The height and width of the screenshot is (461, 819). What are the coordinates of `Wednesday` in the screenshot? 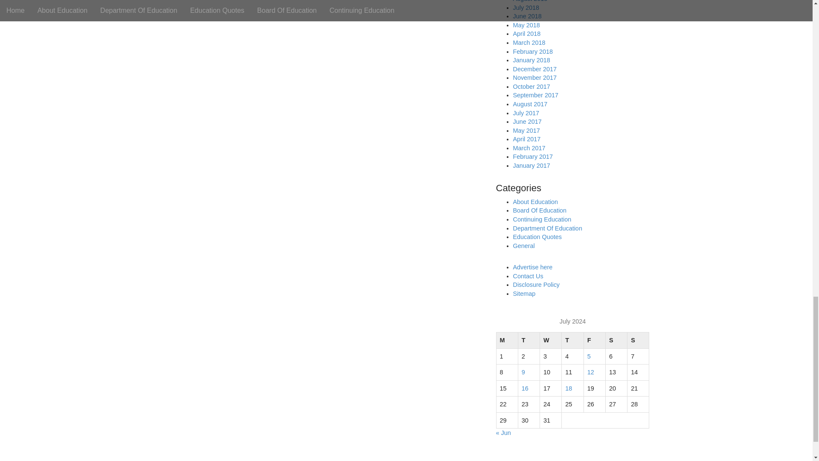 It's located at (551, 340).